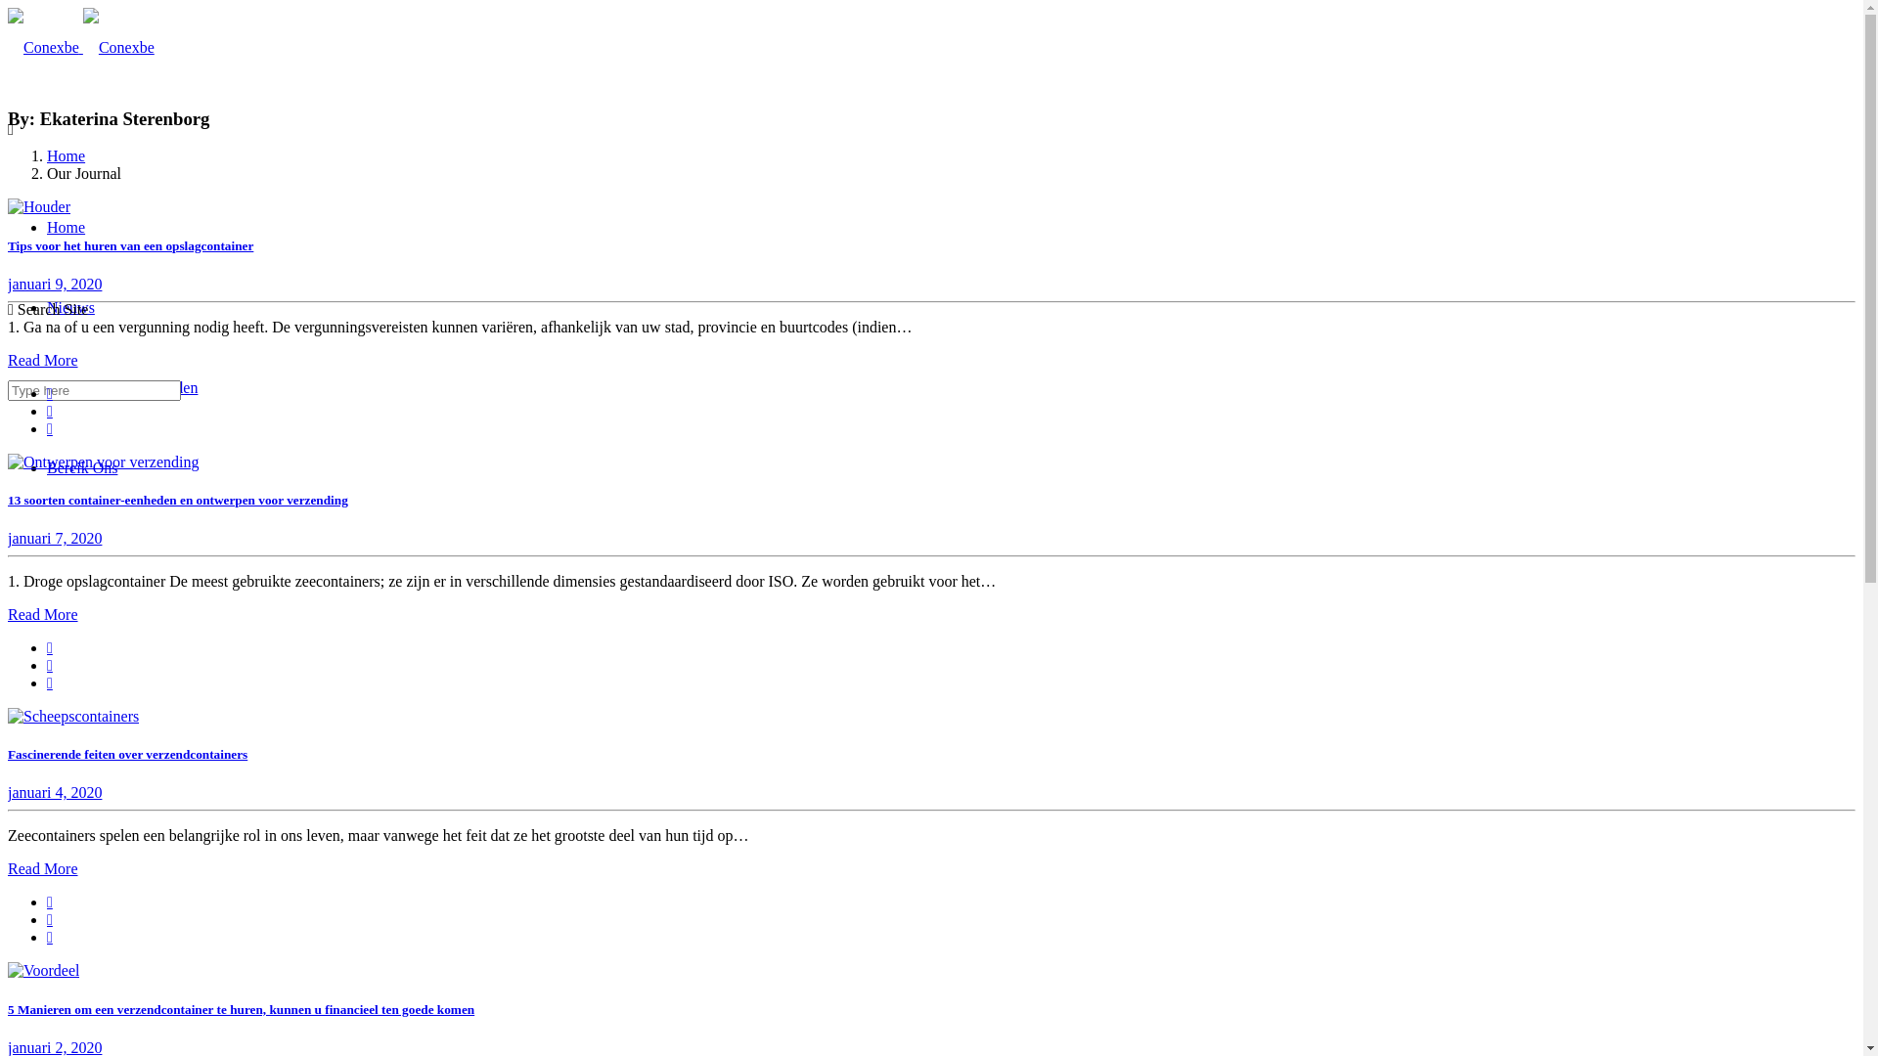 The width and height of the screenshot is (1878, 1056). I want to click on Bereik Ons, so click(82, 467).